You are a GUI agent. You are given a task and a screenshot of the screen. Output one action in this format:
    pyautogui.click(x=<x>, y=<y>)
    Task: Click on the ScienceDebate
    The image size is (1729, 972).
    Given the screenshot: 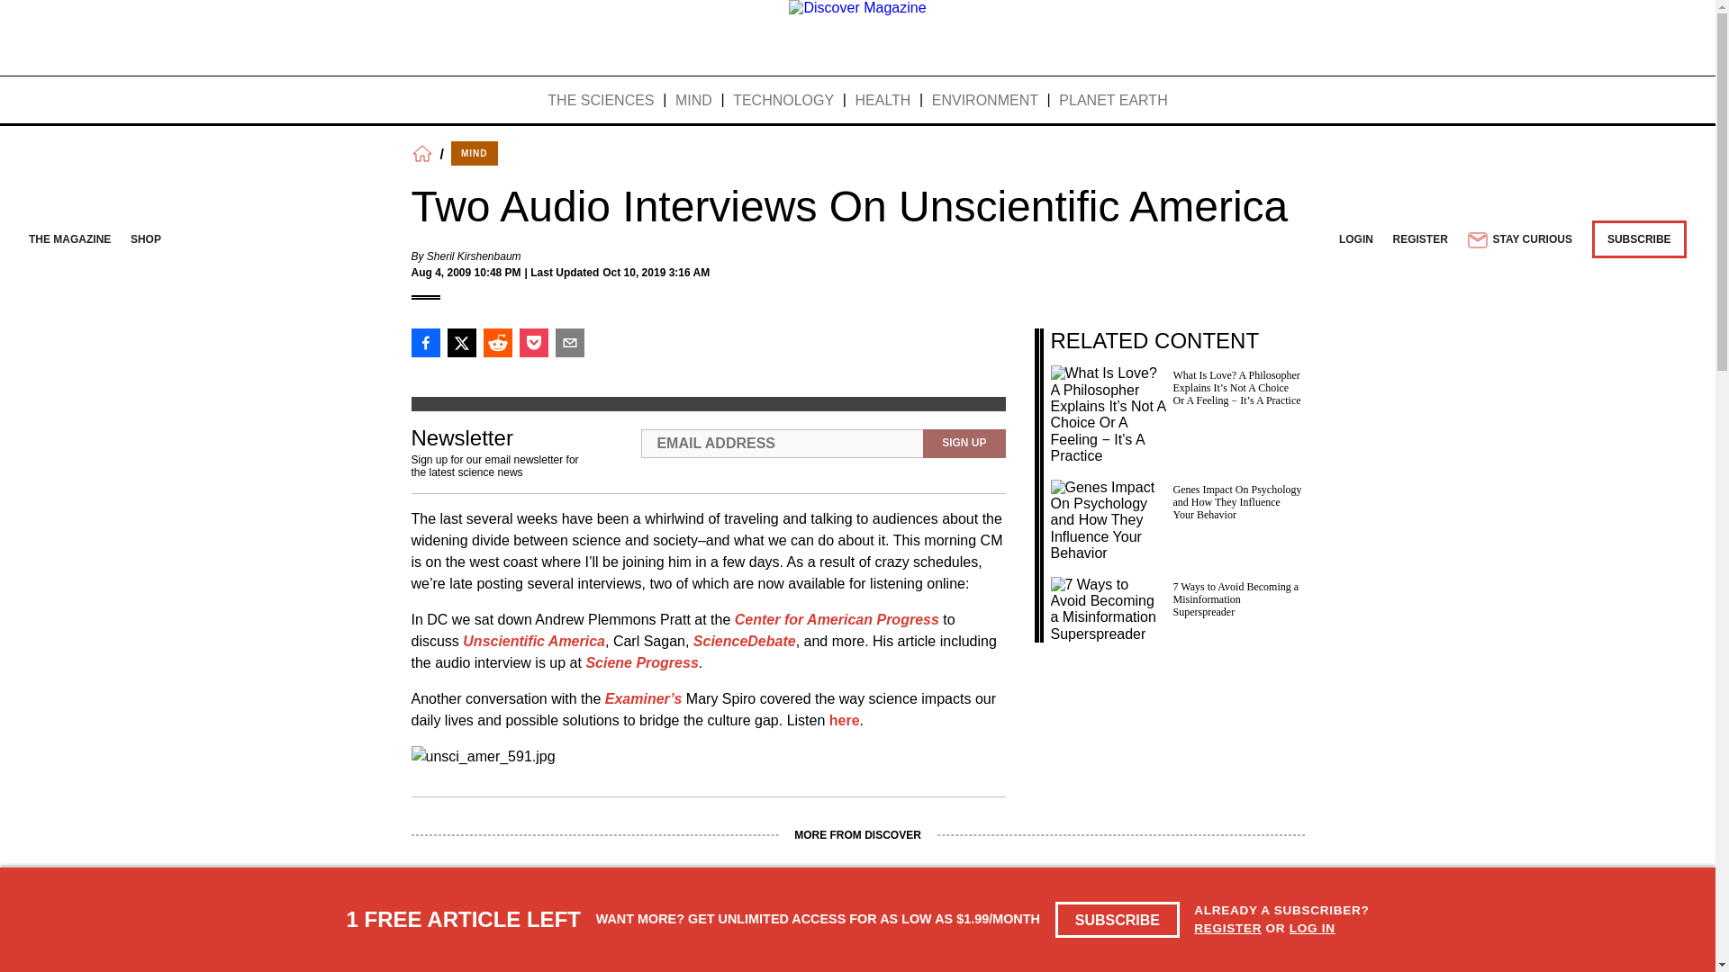 What is the action you would take?
    pyautogui.click(x=744, y=641)
    